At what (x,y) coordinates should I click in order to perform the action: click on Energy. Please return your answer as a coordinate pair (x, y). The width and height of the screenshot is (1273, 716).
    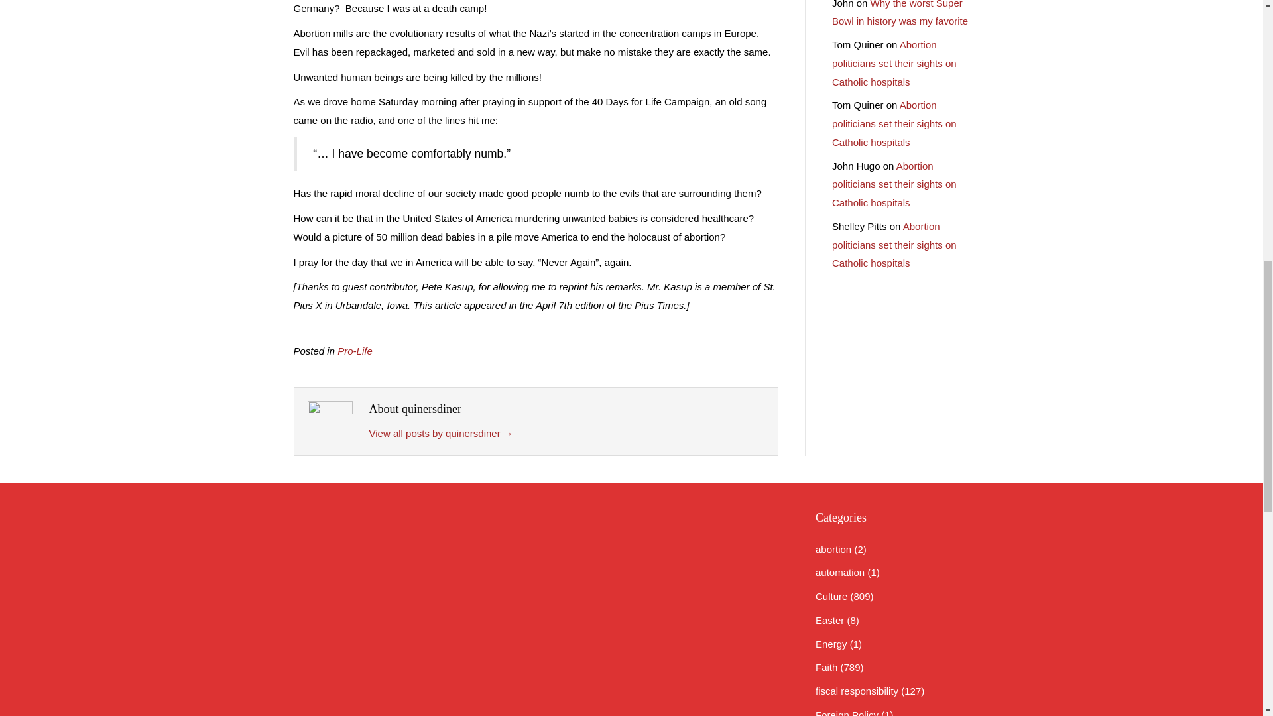
    Looking at the image, I should click on (831, 644).